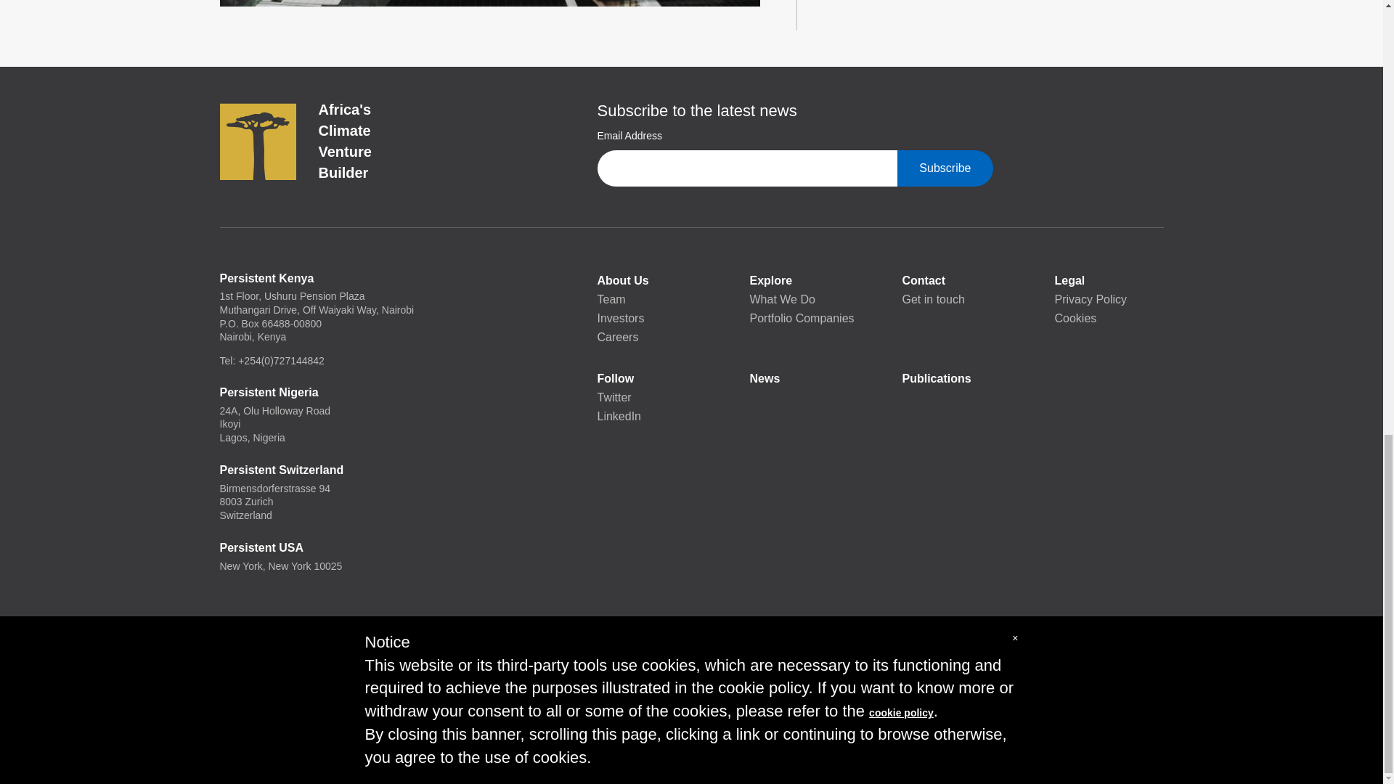 This screenshot has width=1394, height=784. I want to click on Subscribe, so click(945, 168).